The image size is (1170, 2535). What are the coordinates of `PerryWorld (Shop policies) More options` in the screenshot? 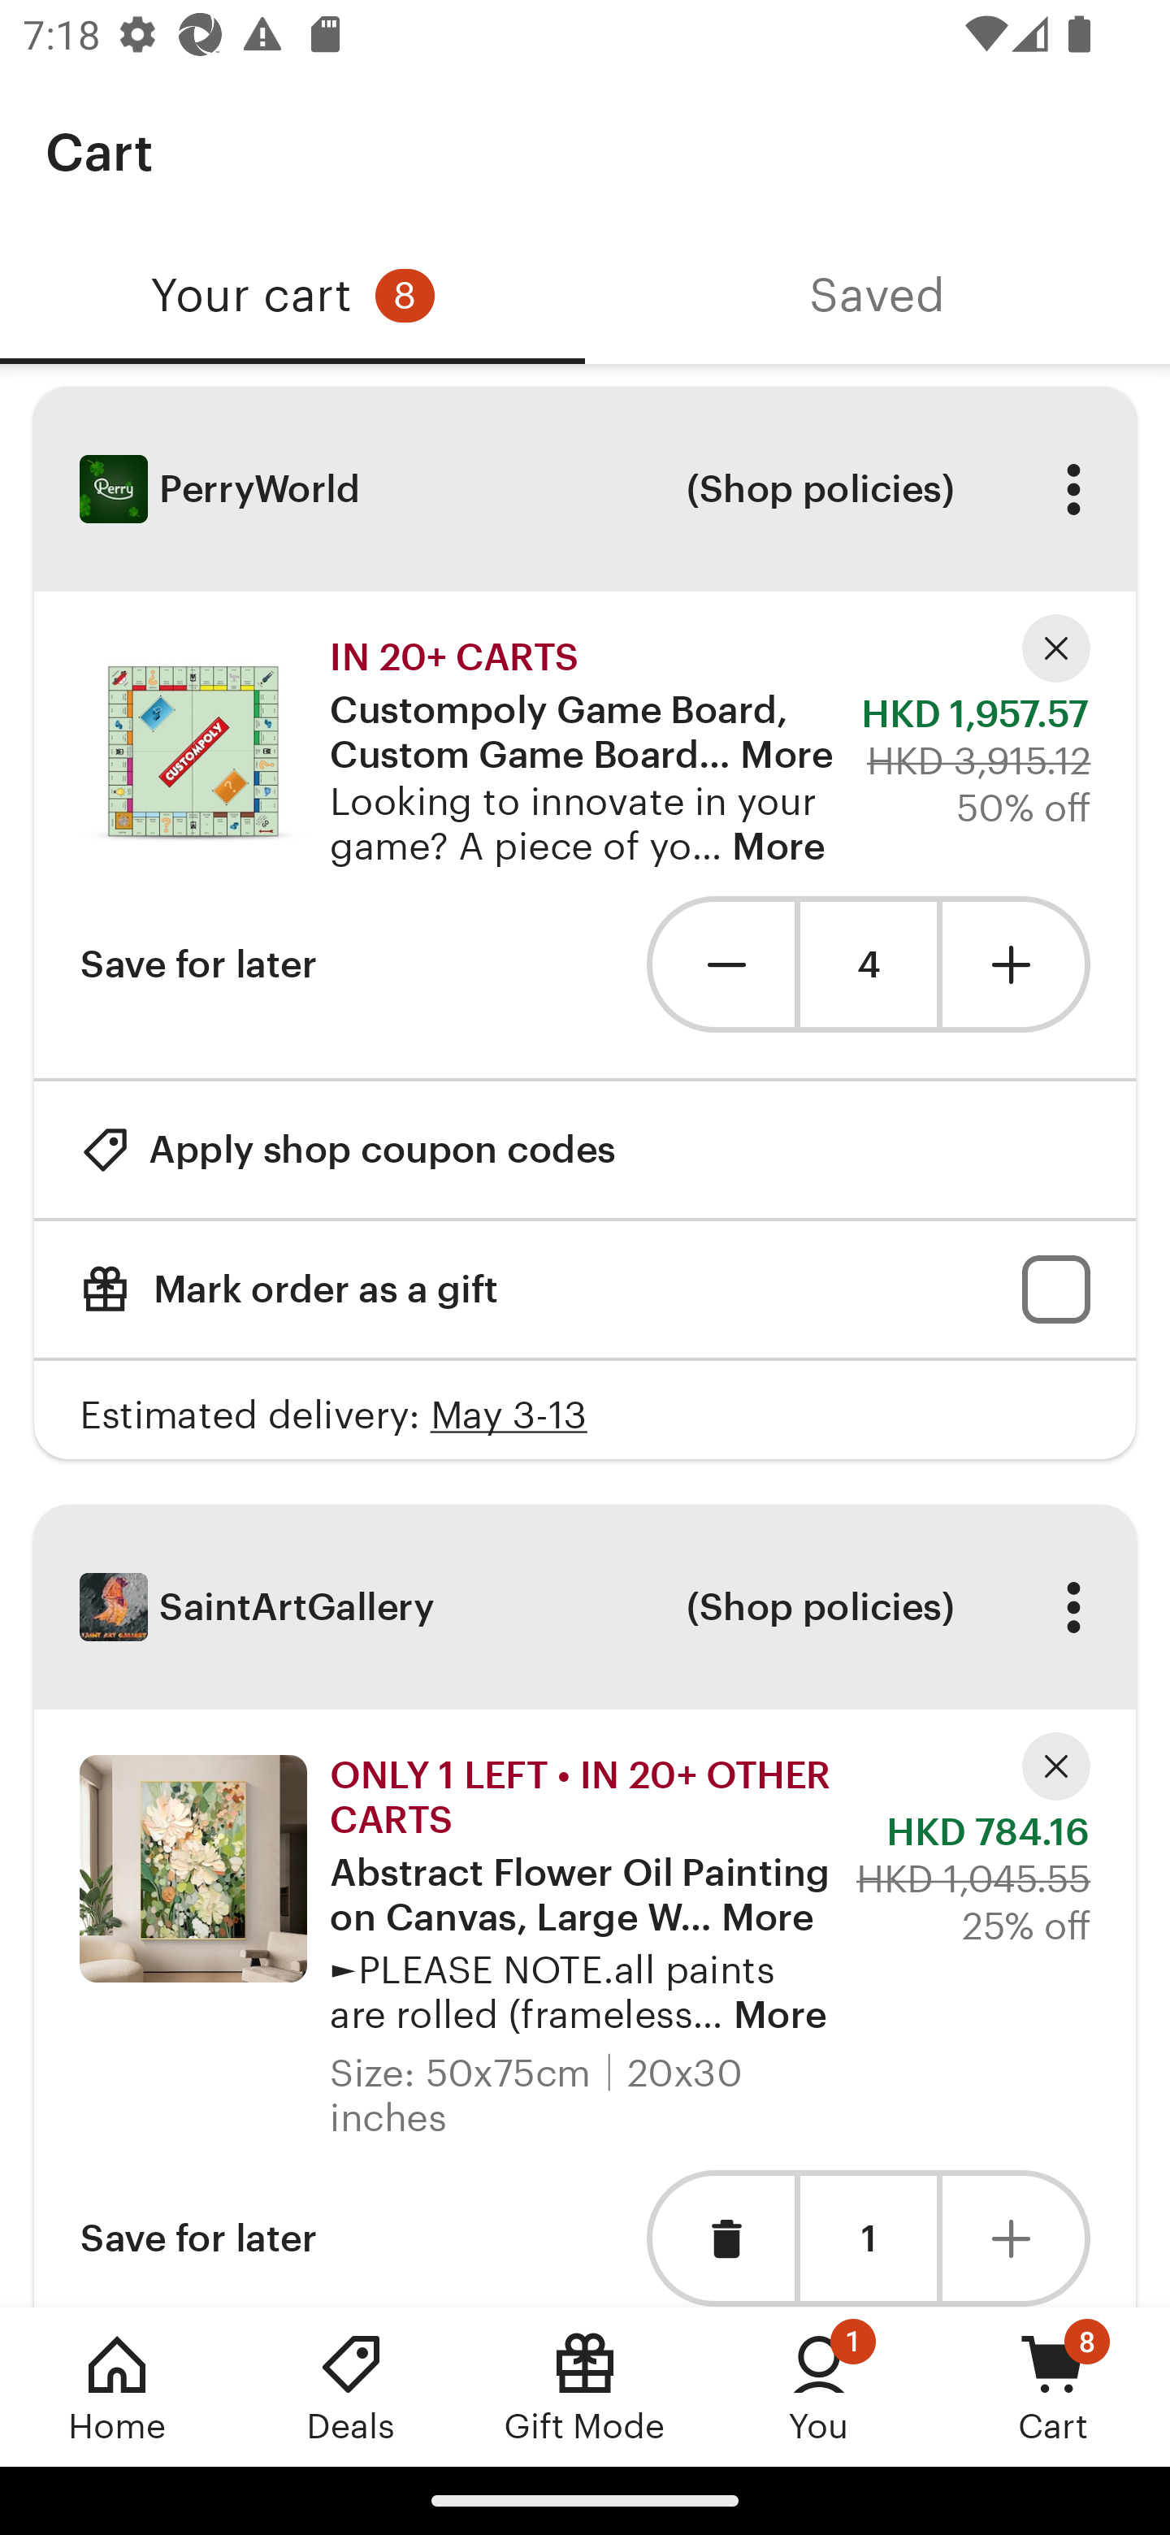 It's located at (585, 489).